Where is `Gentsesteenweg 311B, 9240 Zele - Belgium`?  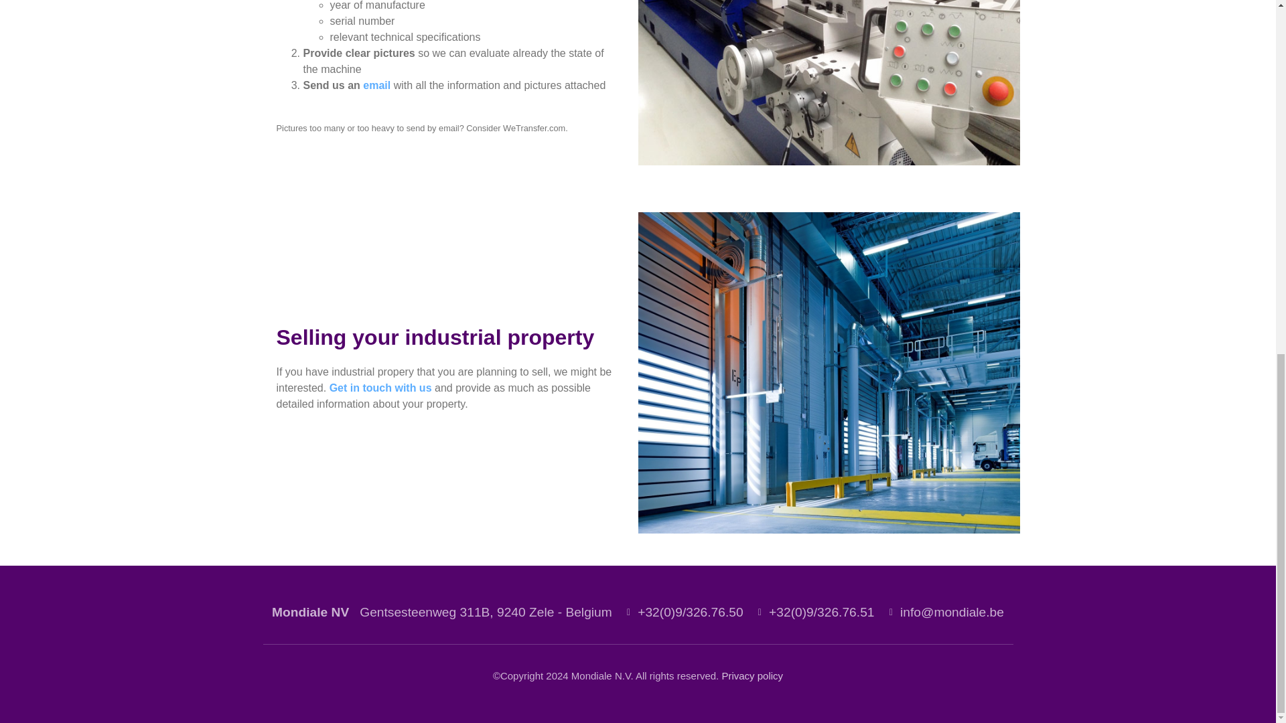
Gentsesteenweg 311B, 9240 Zele - Belgium is located at coordinates (486, 612).